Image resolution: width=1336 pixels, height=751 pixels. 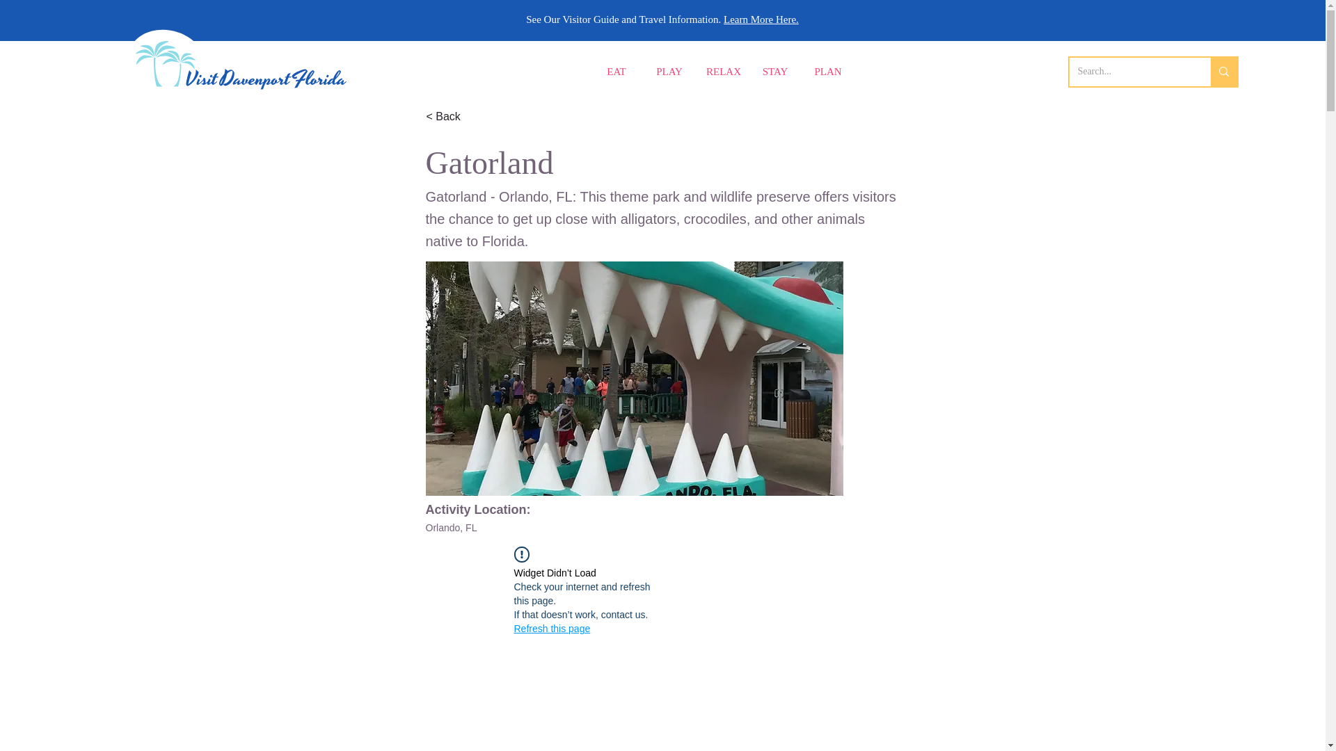 I want to click on Learn More Here., so click(x=761, y=19).